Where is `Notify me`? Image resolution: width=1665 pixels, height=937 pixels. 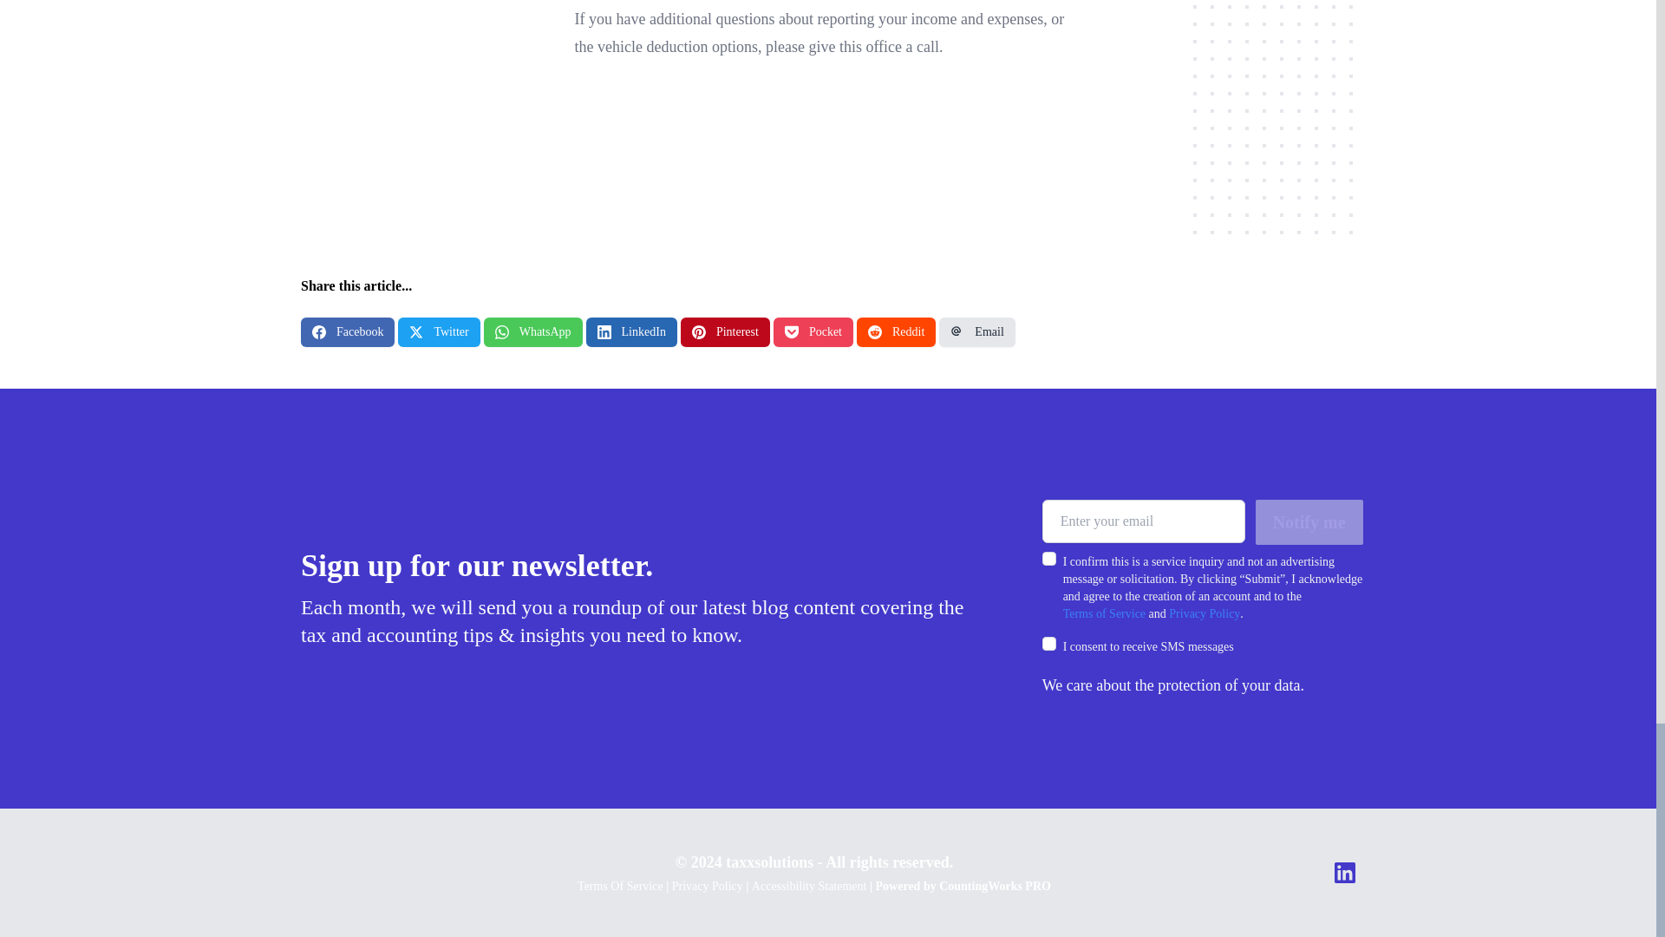 Notify me is located at coordinates (1309, 521).